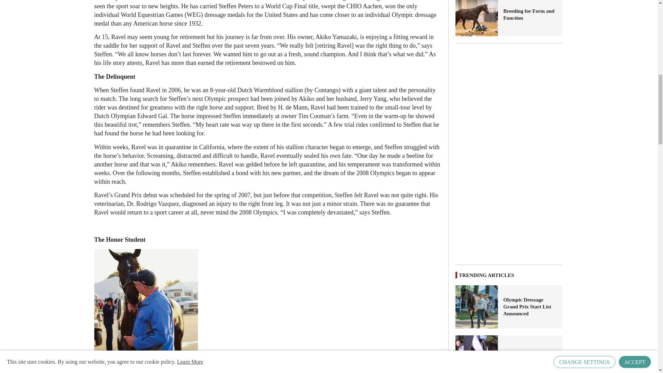  What do you see at coordinates (477, 18) in the screenshot?
I see `Breeding for Form and Function` at bounding box center [477, 18].